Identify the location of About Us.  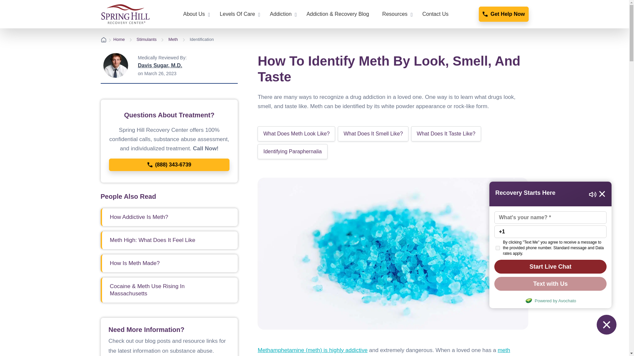
(195, 14).